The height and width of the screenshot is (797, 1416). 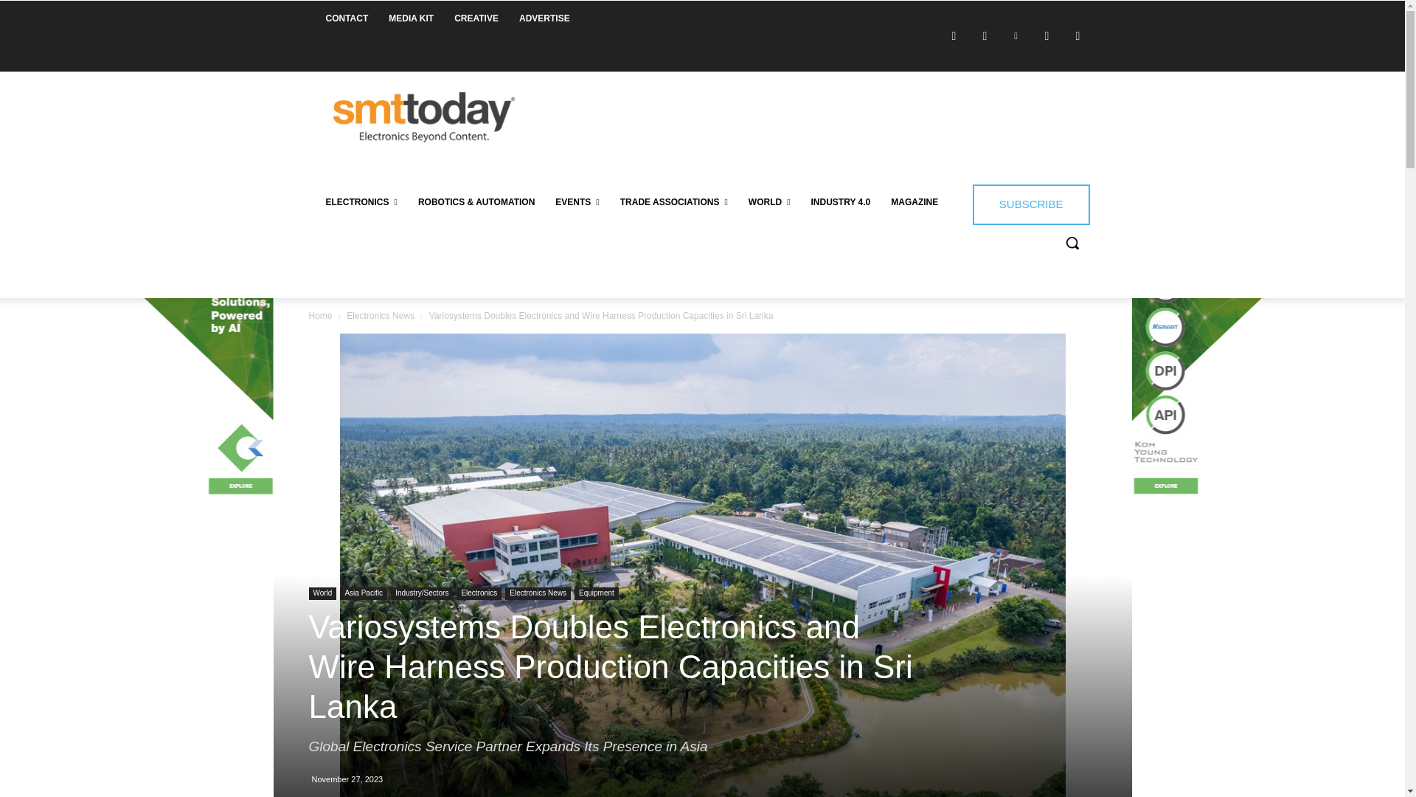 I want to click on SMT Today  Electronics Beyond Content, so click(x=423, y=117).